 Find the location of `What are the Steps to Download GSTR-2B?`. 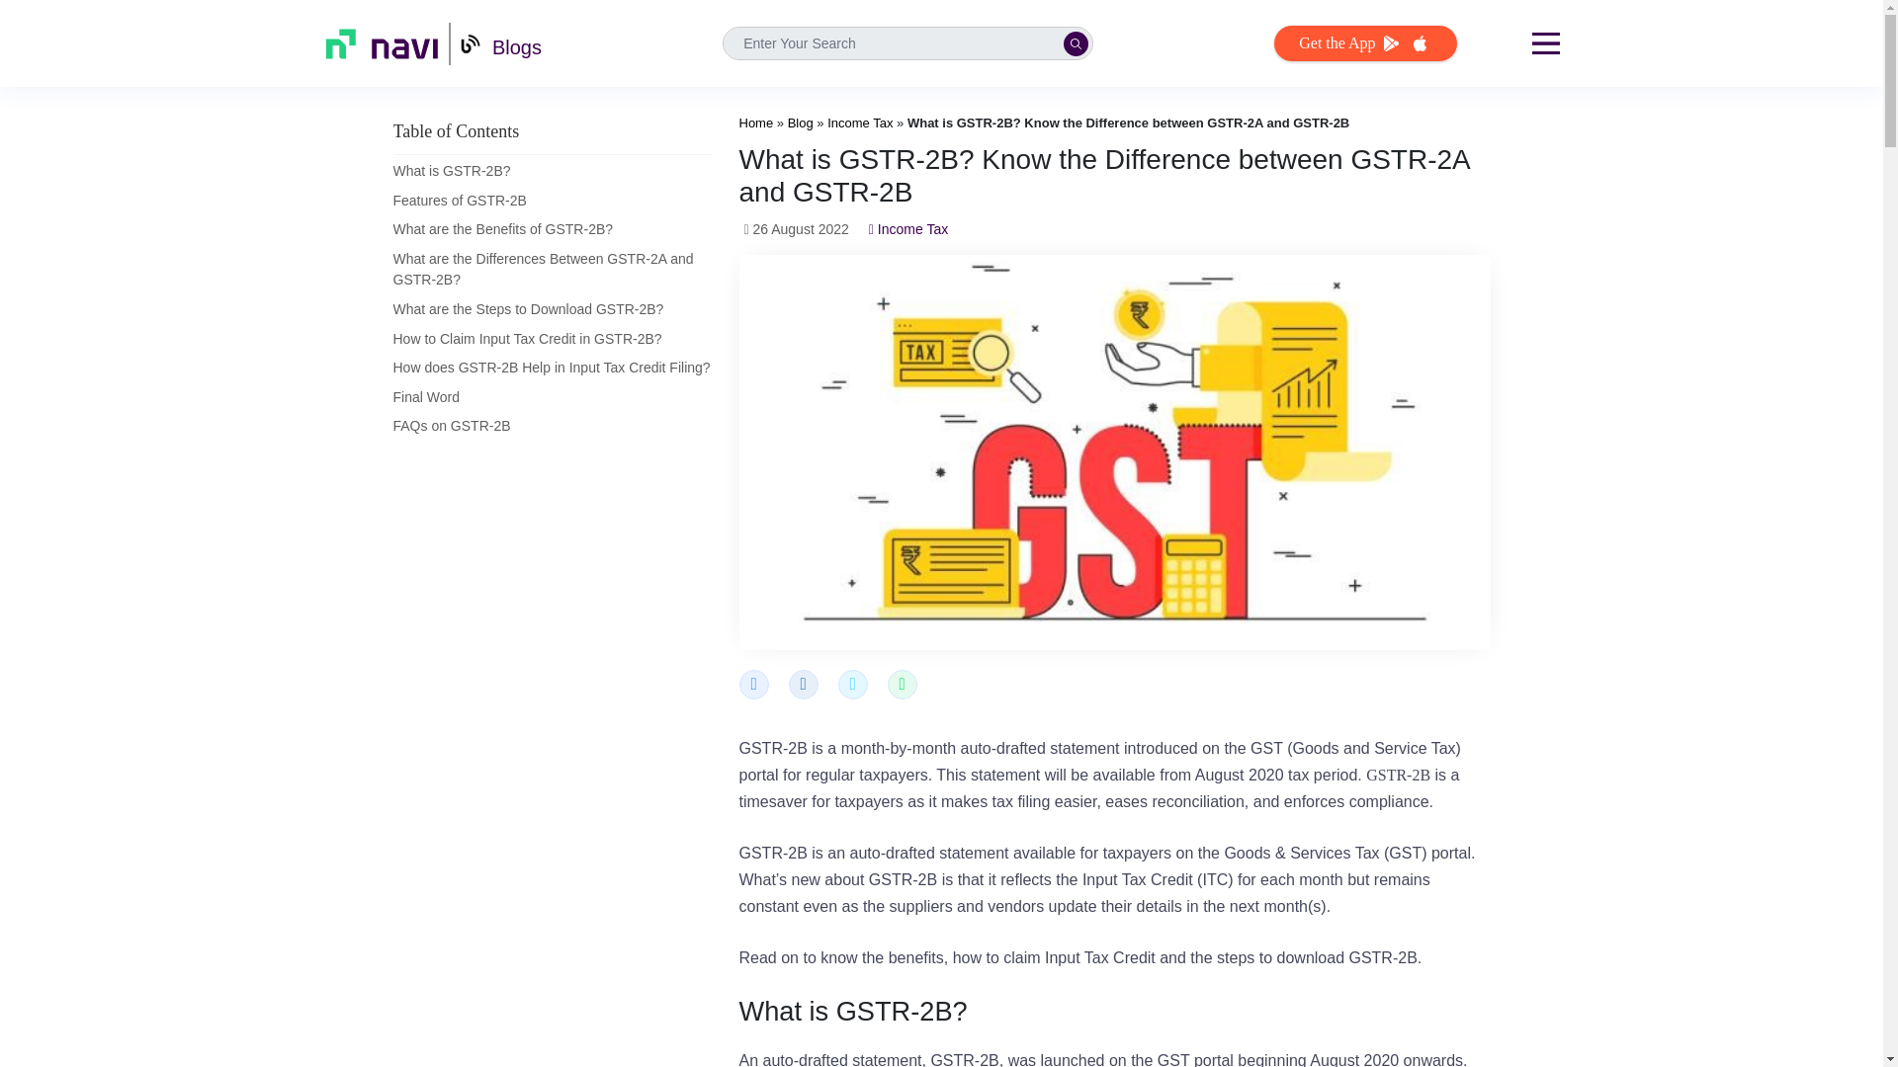

What are the Steps to Download GSTR-2B? is located at coordinates (528, 308).